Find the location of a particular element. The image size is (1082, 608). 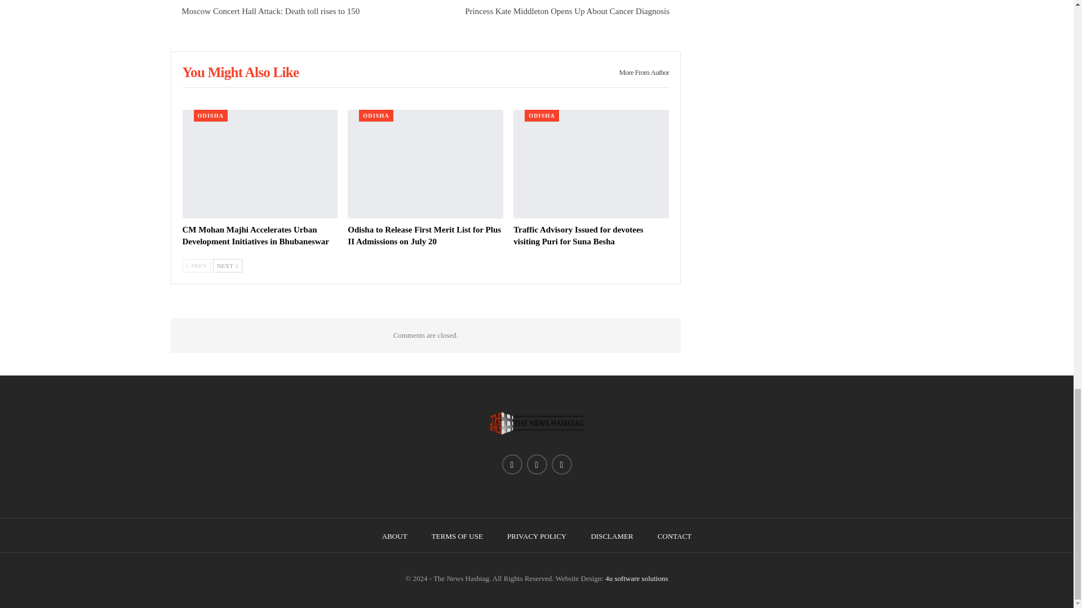

Previous is located at coordinates (197, 266).